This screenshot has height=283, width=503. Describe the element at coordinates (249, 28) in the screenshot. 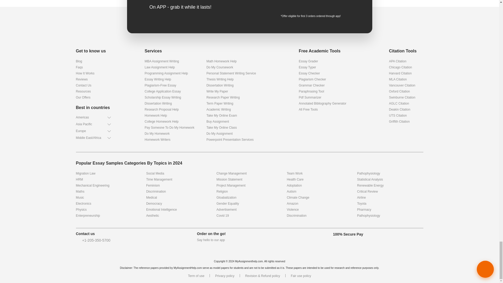

I see `pataka` at that location.